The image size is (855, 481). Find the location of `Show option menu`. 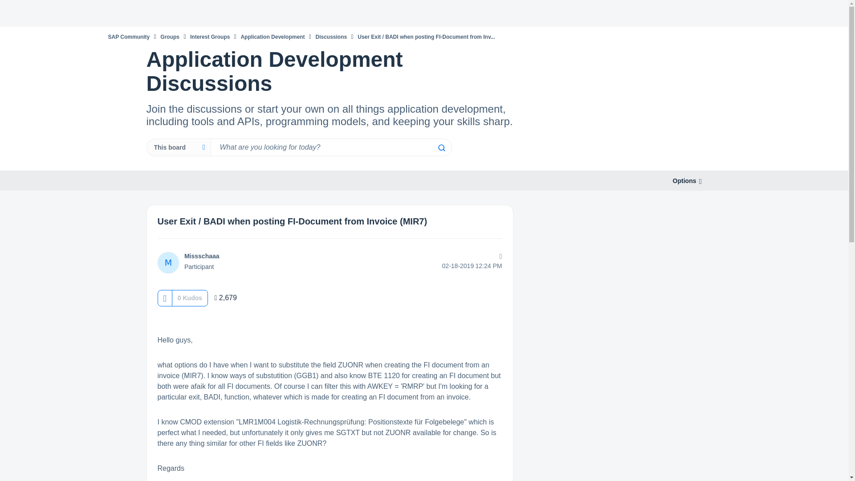

Show option menu is located at coordinates (684, 181).